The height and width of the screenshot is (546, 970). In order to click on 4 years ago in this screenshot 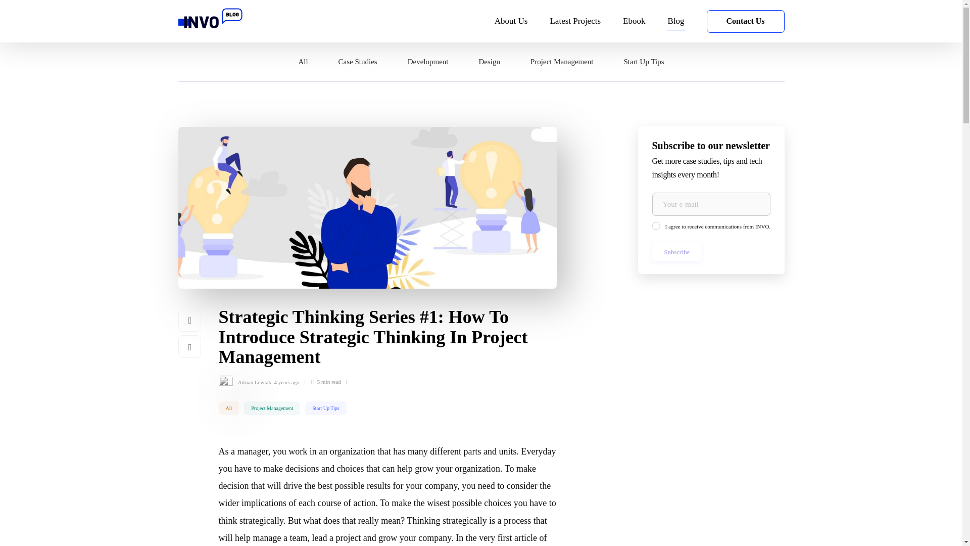, I will do `click(286, 382)`.